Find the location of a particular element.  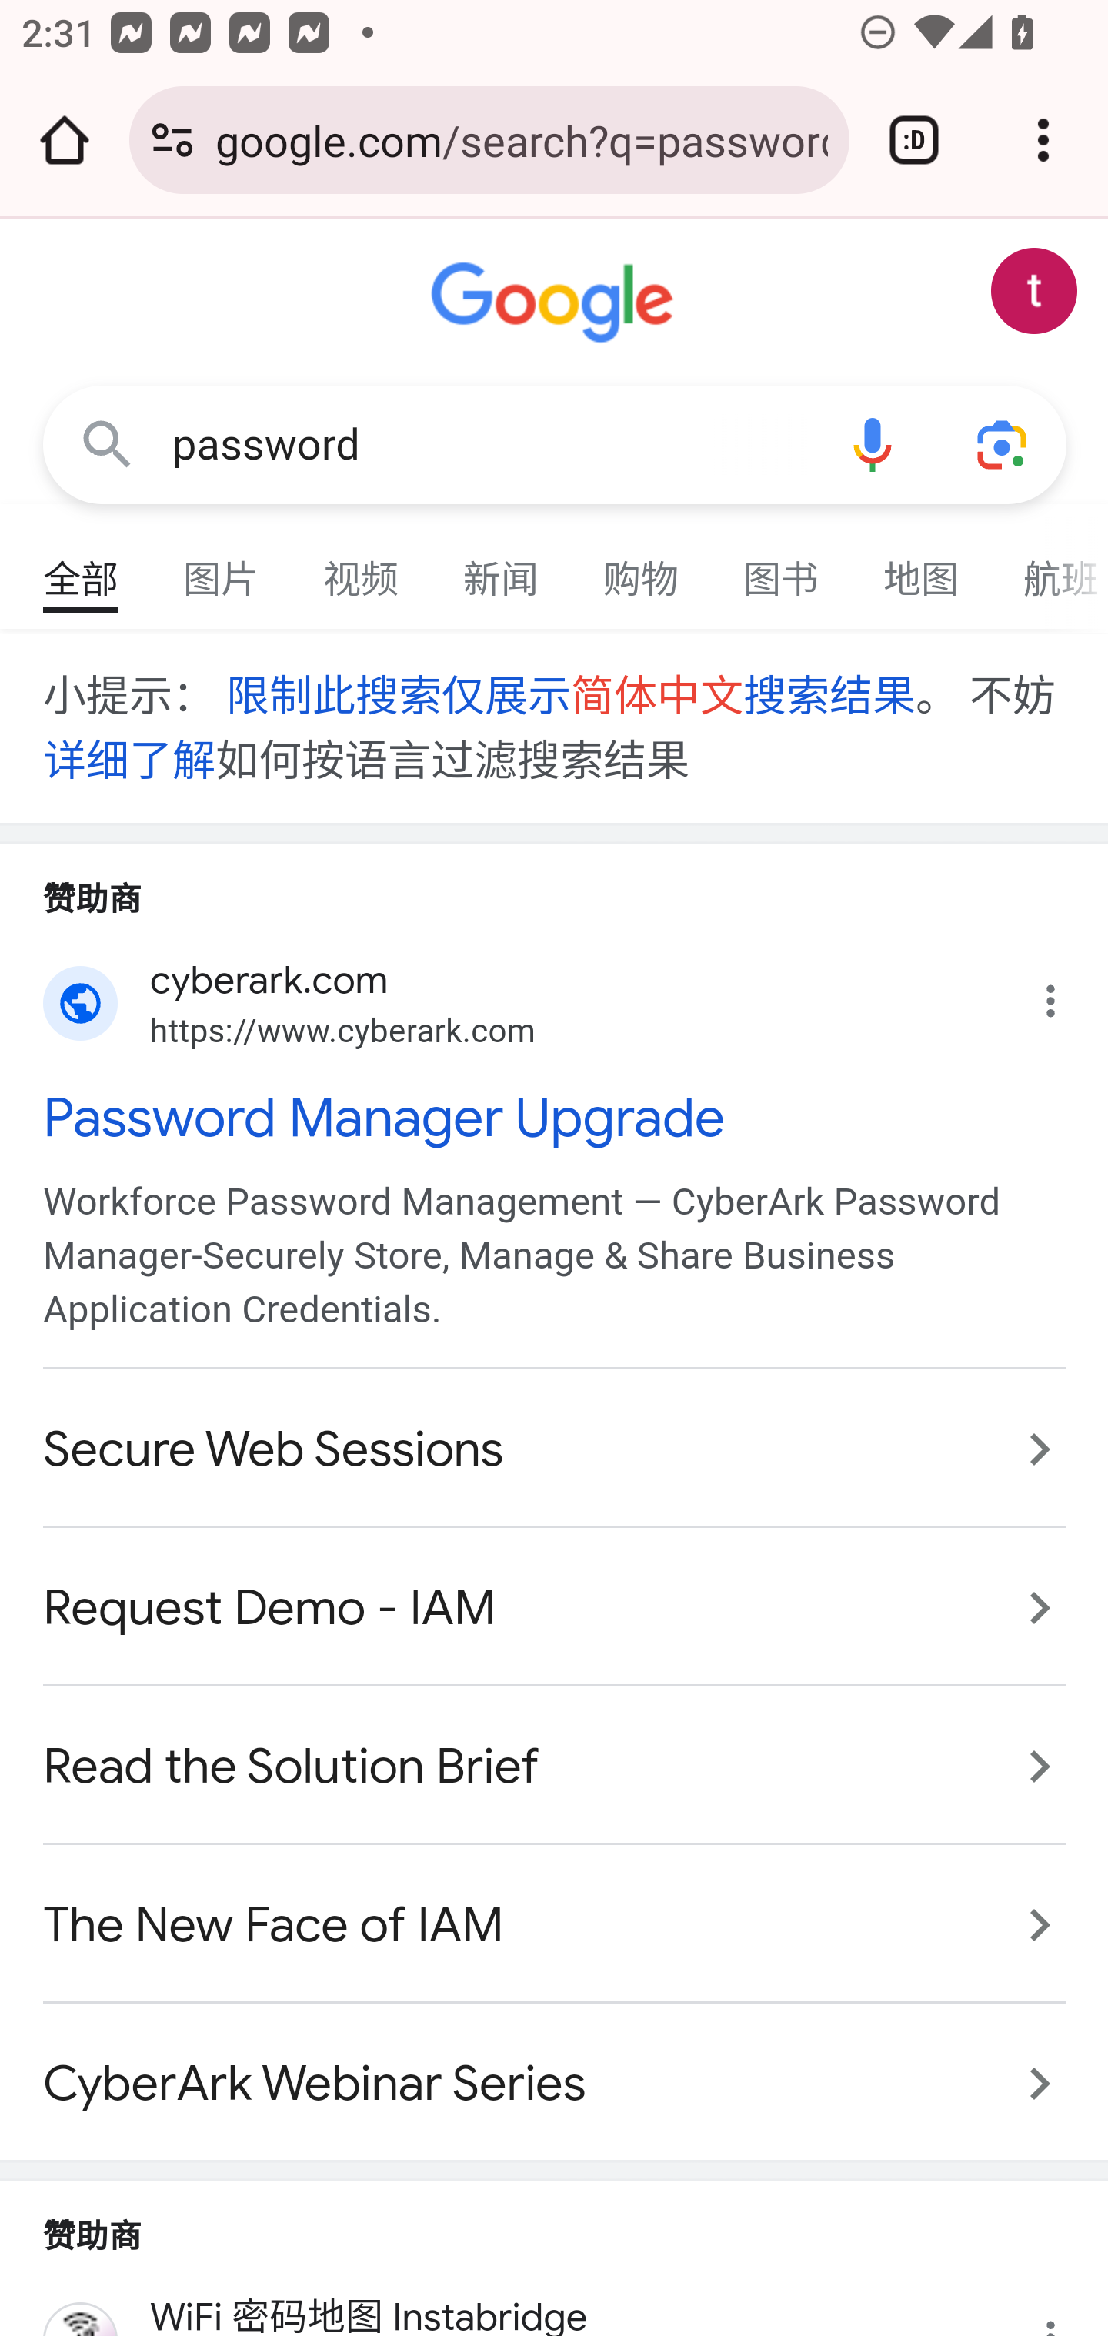

Switch or close tabs is located at coordinates (914, 140).